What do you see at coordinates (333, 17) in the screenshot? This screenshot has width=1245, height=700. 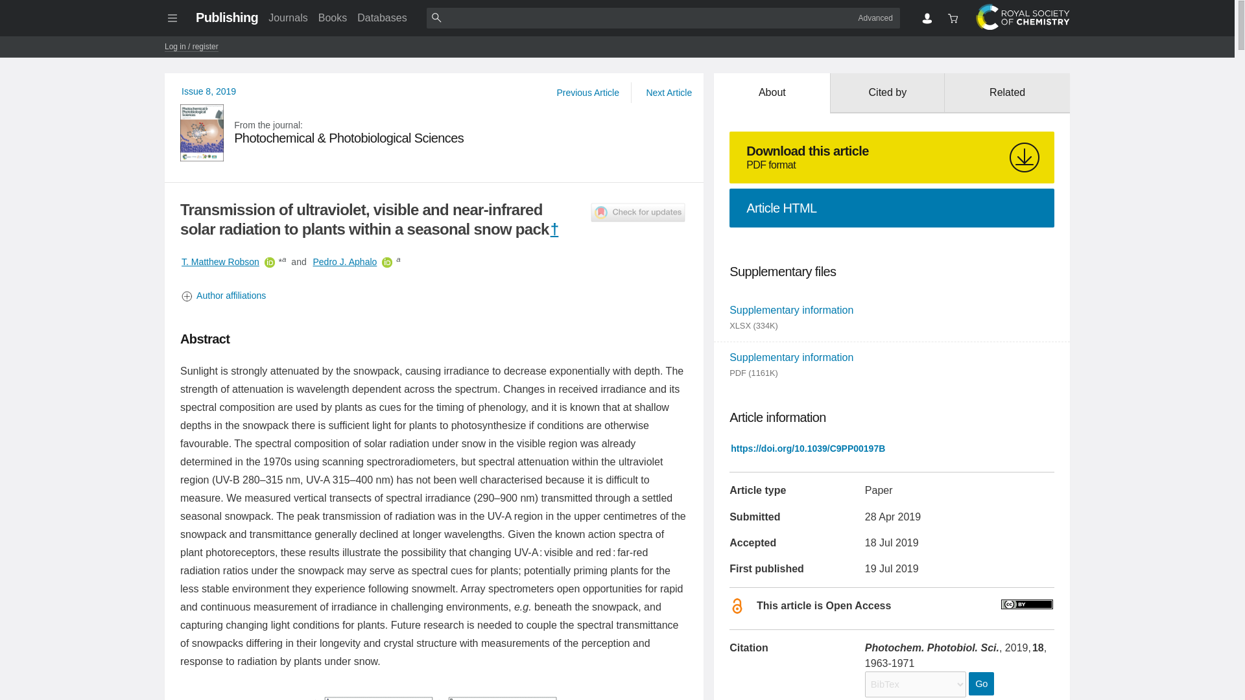 I see `Books` at bounding box center [333, 17].